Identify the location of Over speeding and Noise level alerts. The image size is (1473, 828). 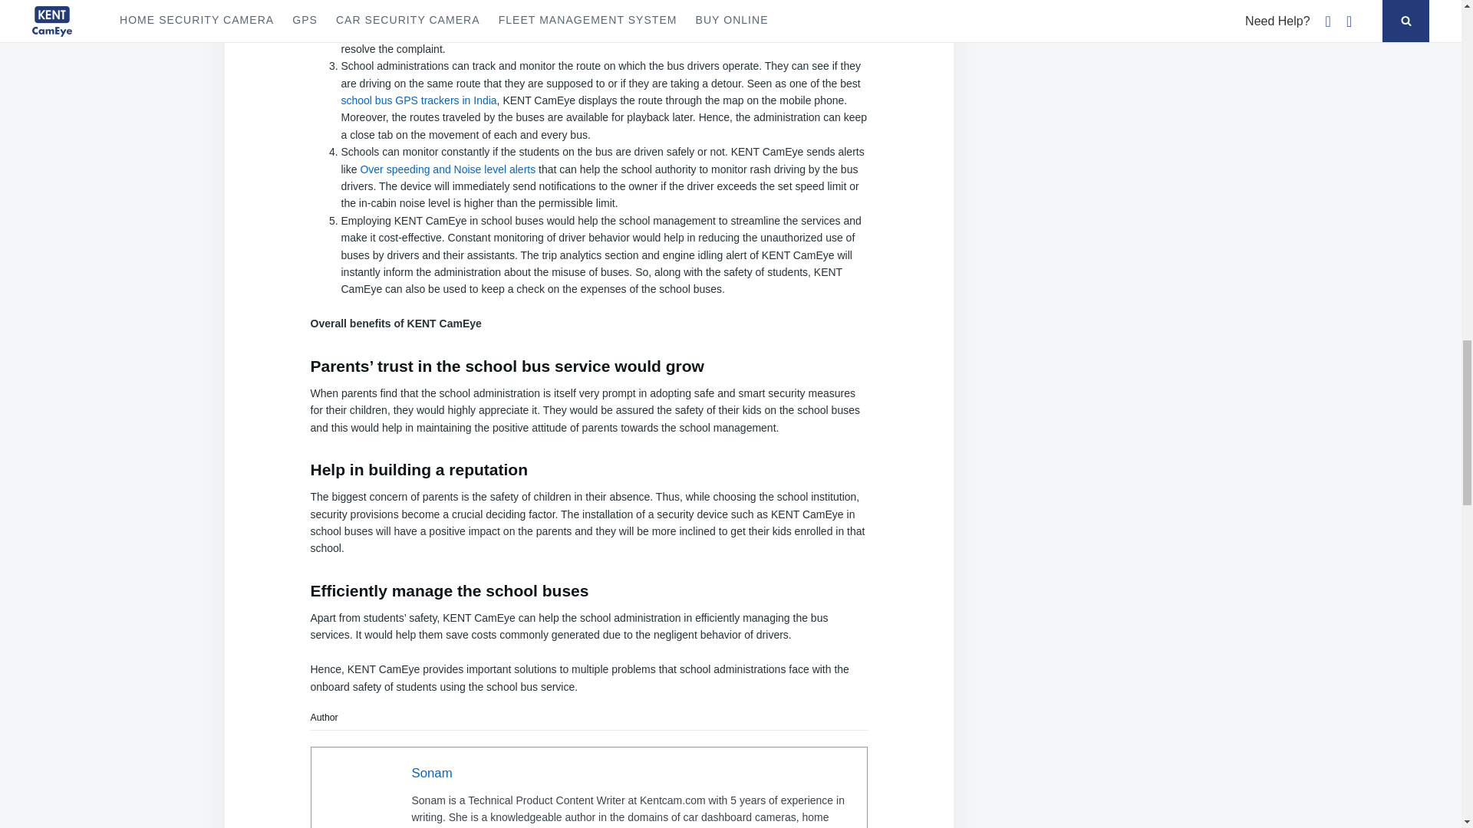
(447, 169).